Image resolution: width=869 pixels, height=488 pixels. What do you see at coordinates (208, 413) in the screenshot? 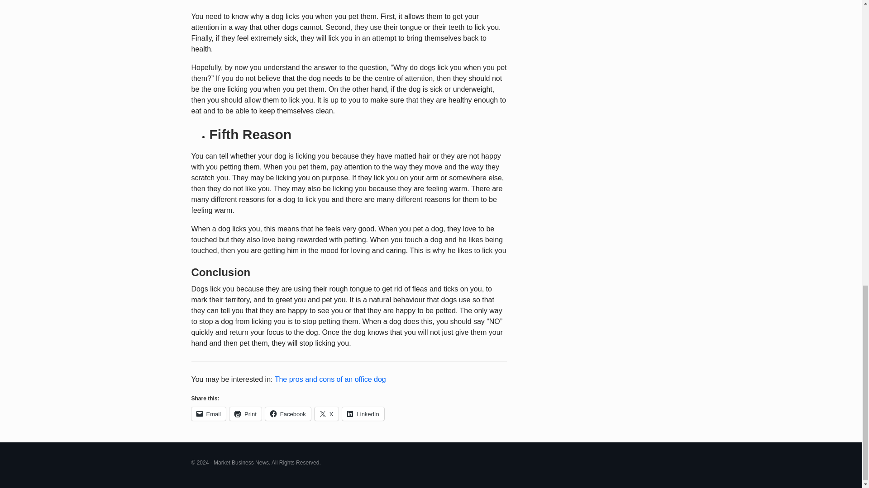
I see `Click to email a link to a friend` at bounding box center [208, 413].